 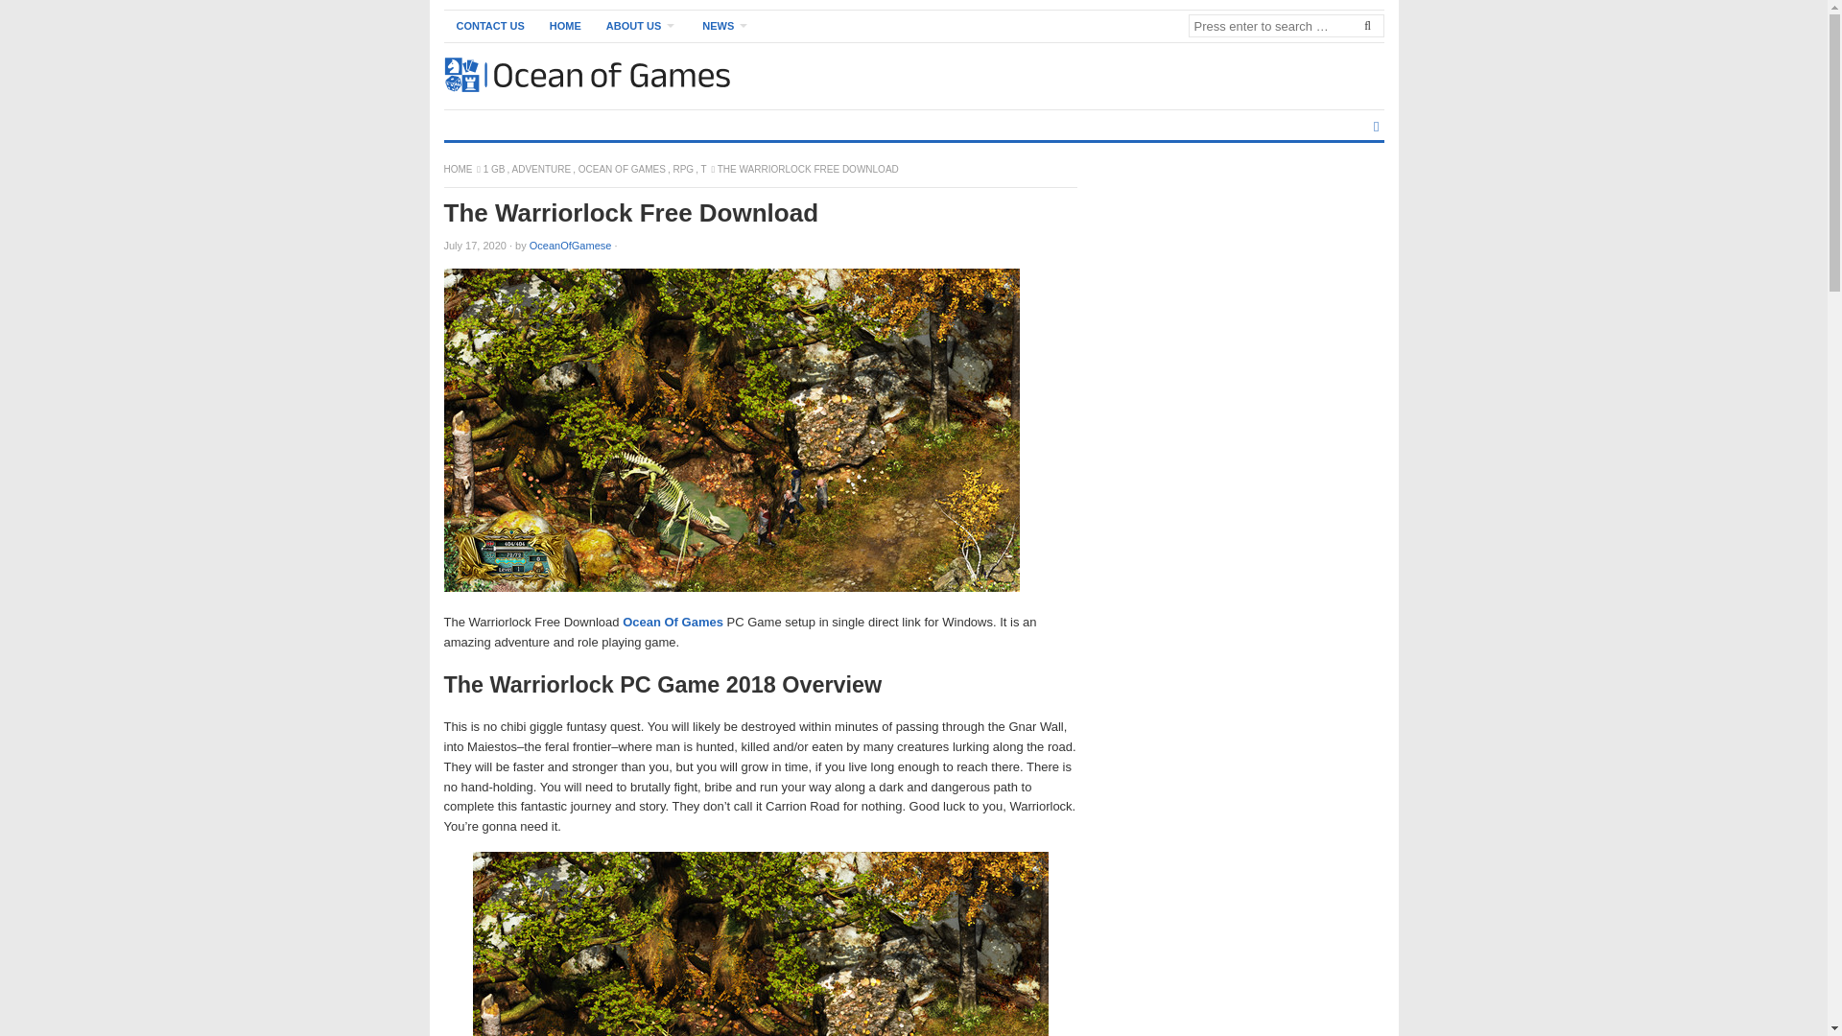 I want to click on ABOUT US, so click(x=641, y=26).